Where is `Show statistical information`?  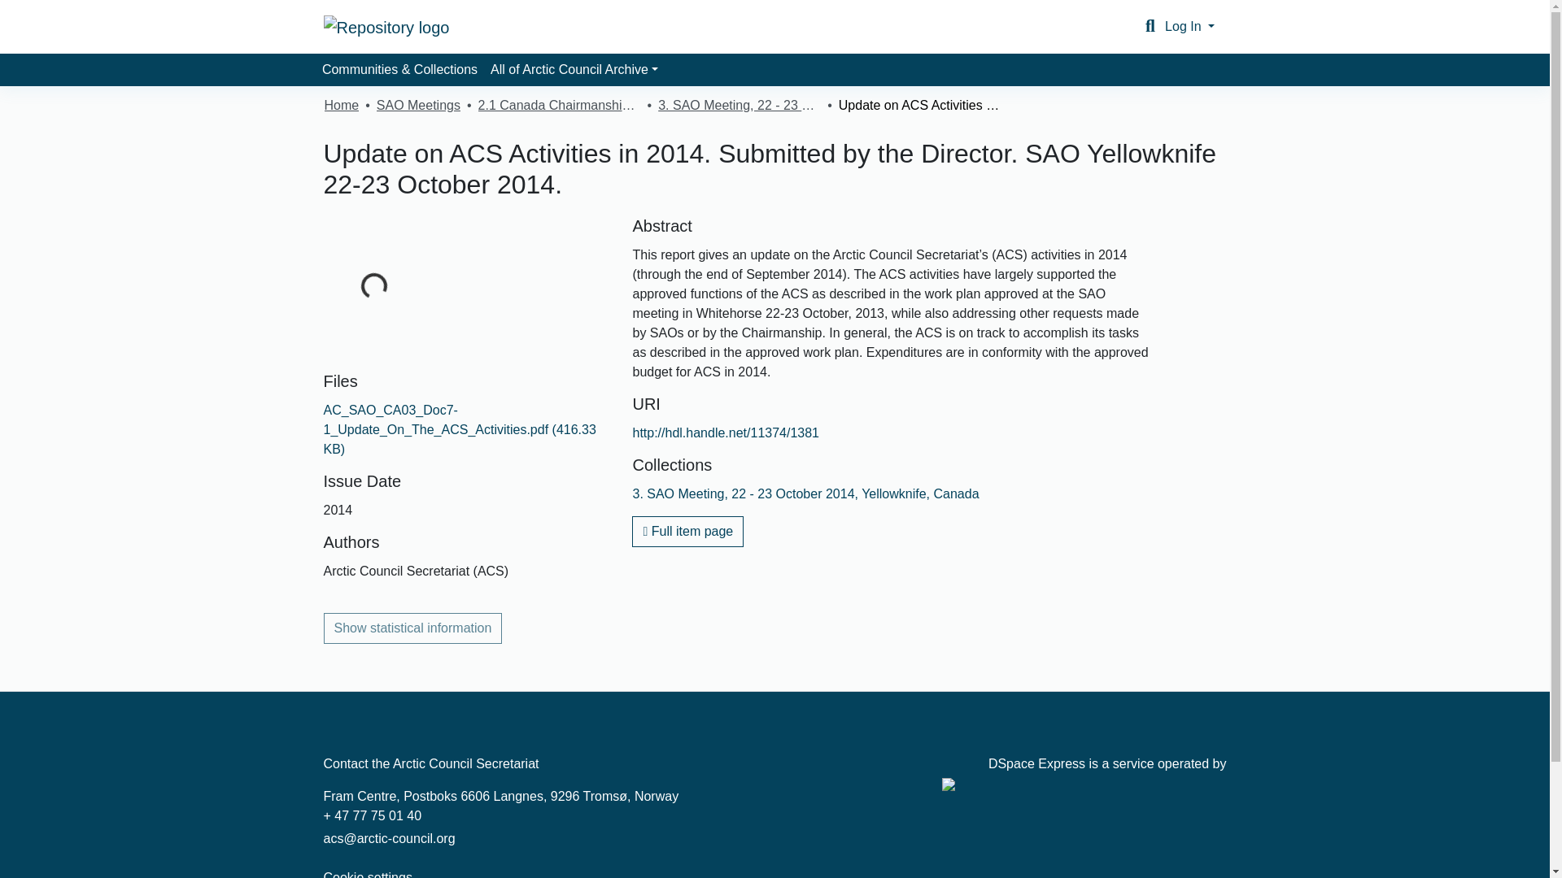 Show statistical information is located at coordinates (413, 628).